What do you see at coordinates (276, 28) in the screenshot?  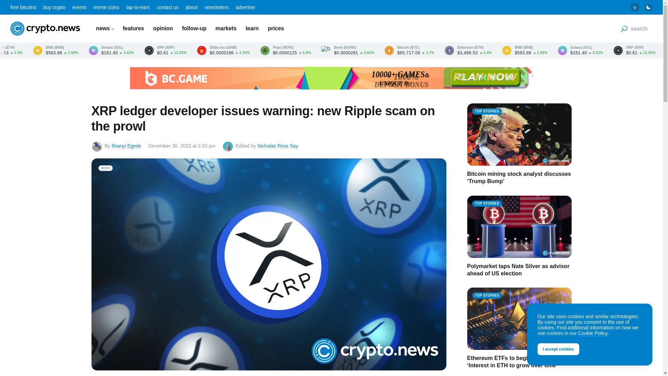 I see `prices` at bounding box center [276, 28].